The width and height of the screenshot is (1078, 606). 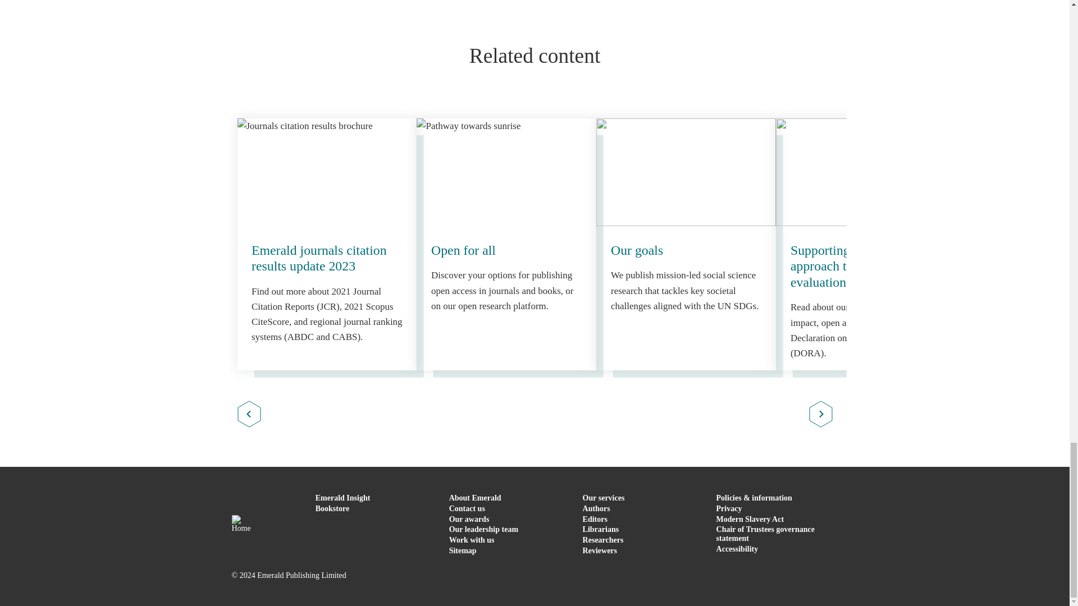 What do you see at coordinates (750, 520) in the screenshot?
I see `Modern Slavery Act` at bounding box center [750, 520].